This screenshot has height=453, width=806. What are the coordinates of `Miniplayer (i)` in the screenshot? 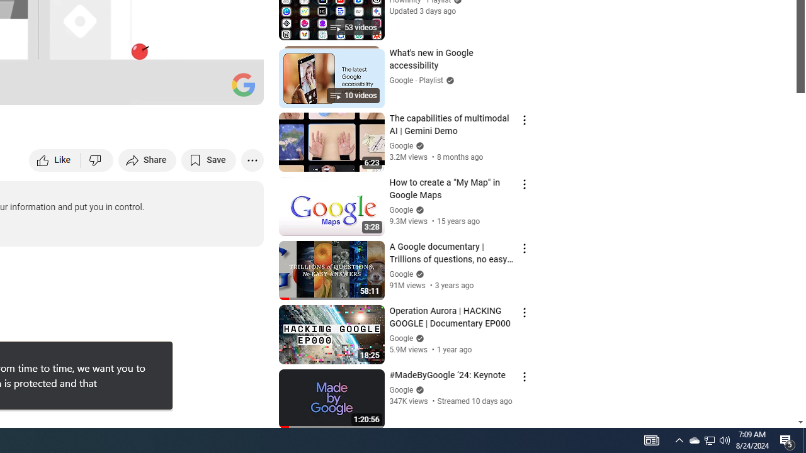 It's located at (180, 89).